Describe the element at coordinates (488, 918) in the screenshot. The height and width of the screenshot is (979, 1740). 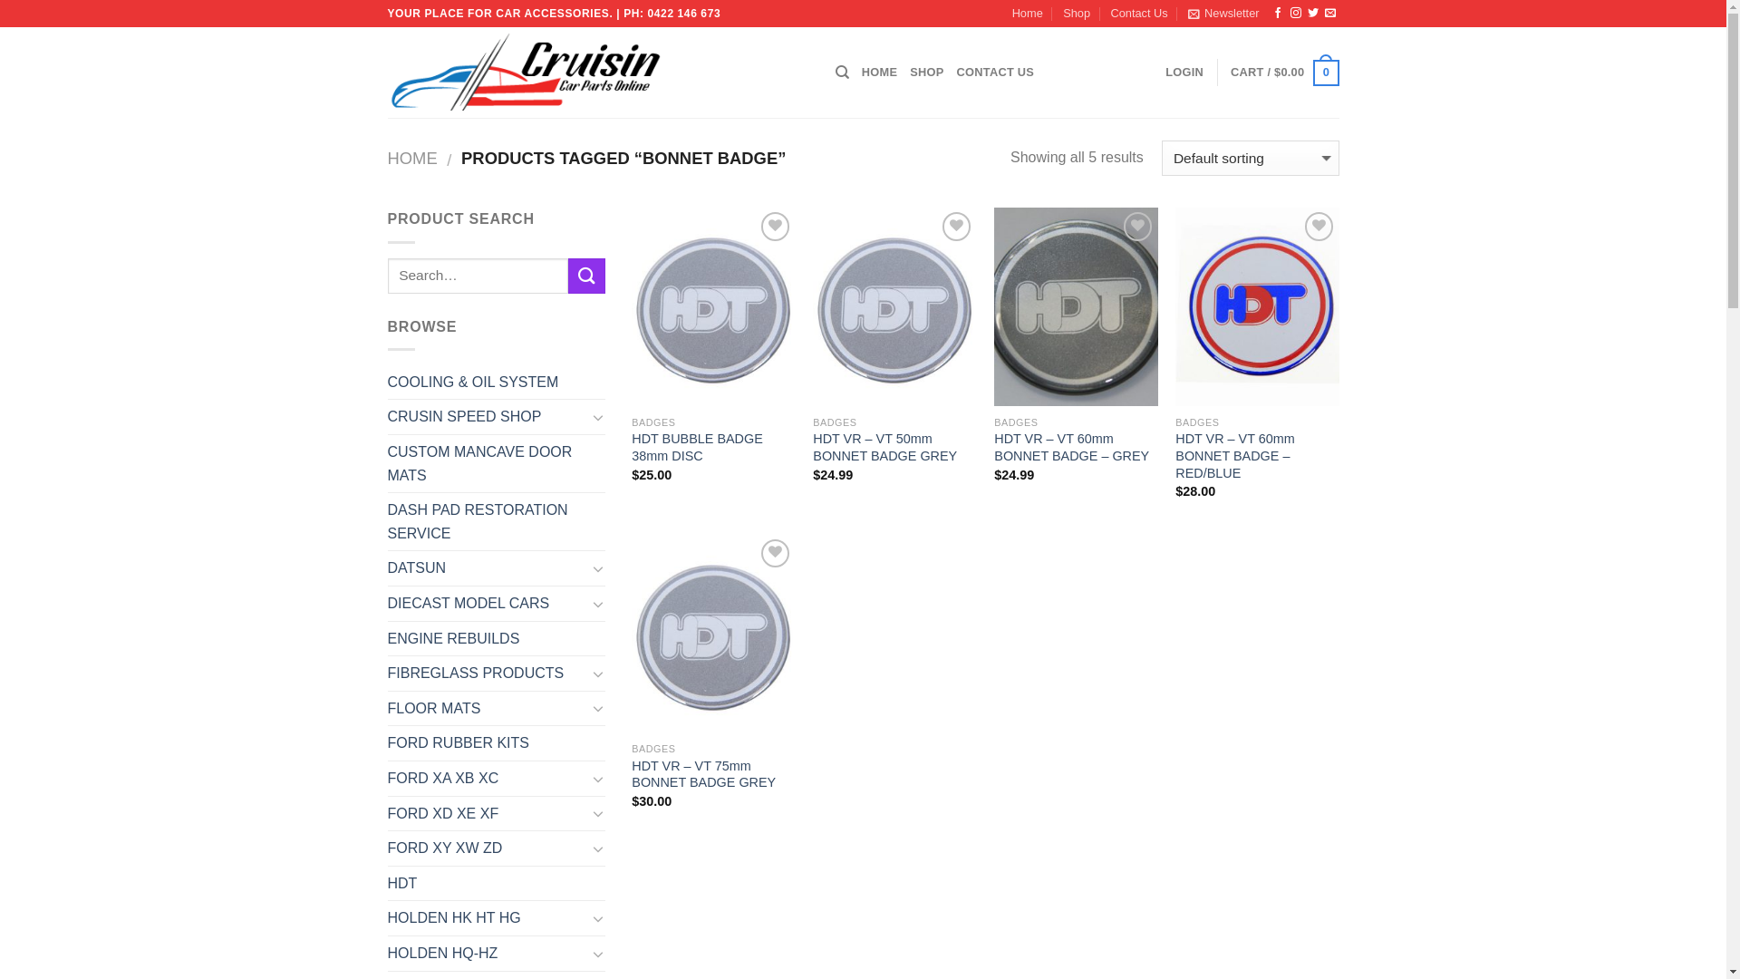
I see `HOLDEN HK HT HG` at that location.